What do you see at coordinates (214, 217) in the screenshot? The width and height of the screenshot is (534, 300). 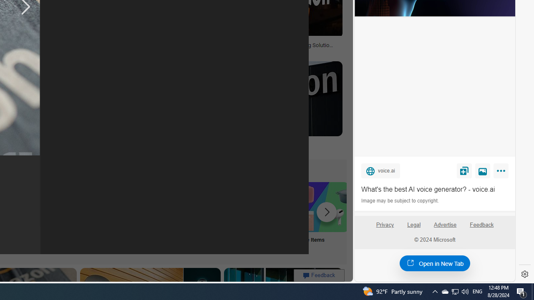 I see `Prime Label` at bounding box center [214, 217].